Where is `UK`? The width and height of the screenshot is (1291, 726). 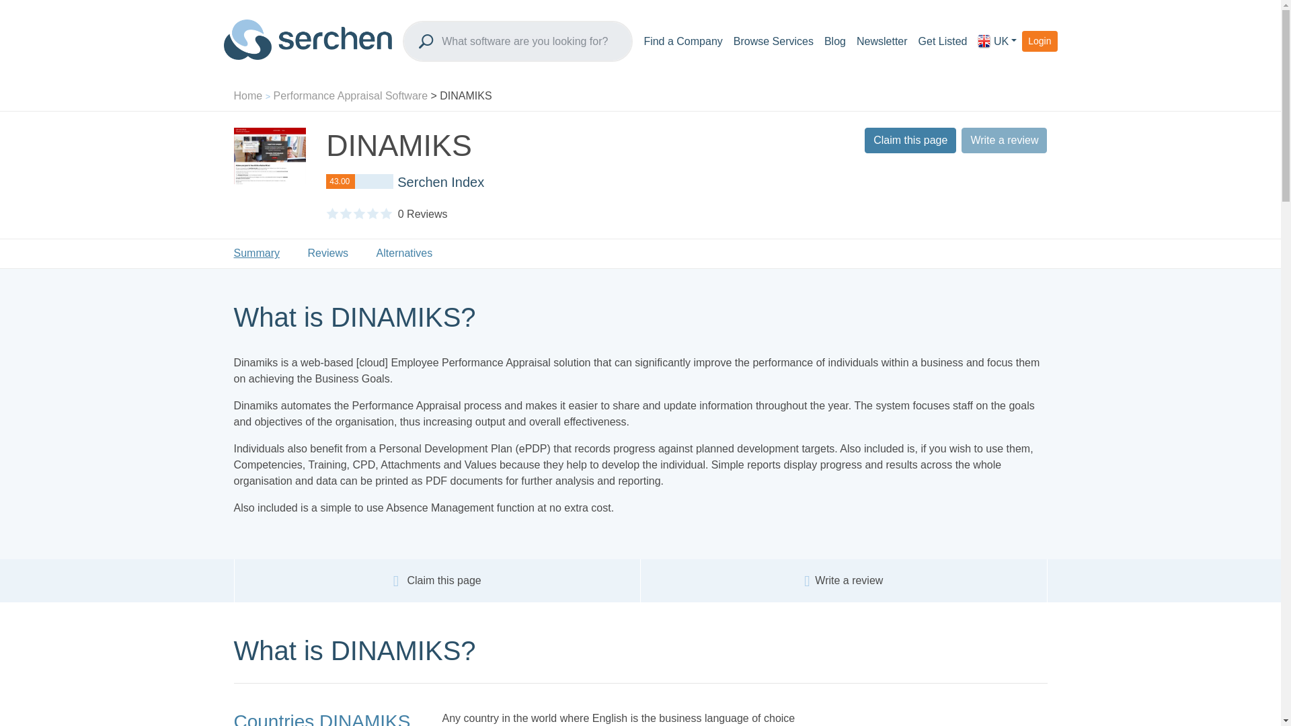
UK is located at coordinates (996, 42).